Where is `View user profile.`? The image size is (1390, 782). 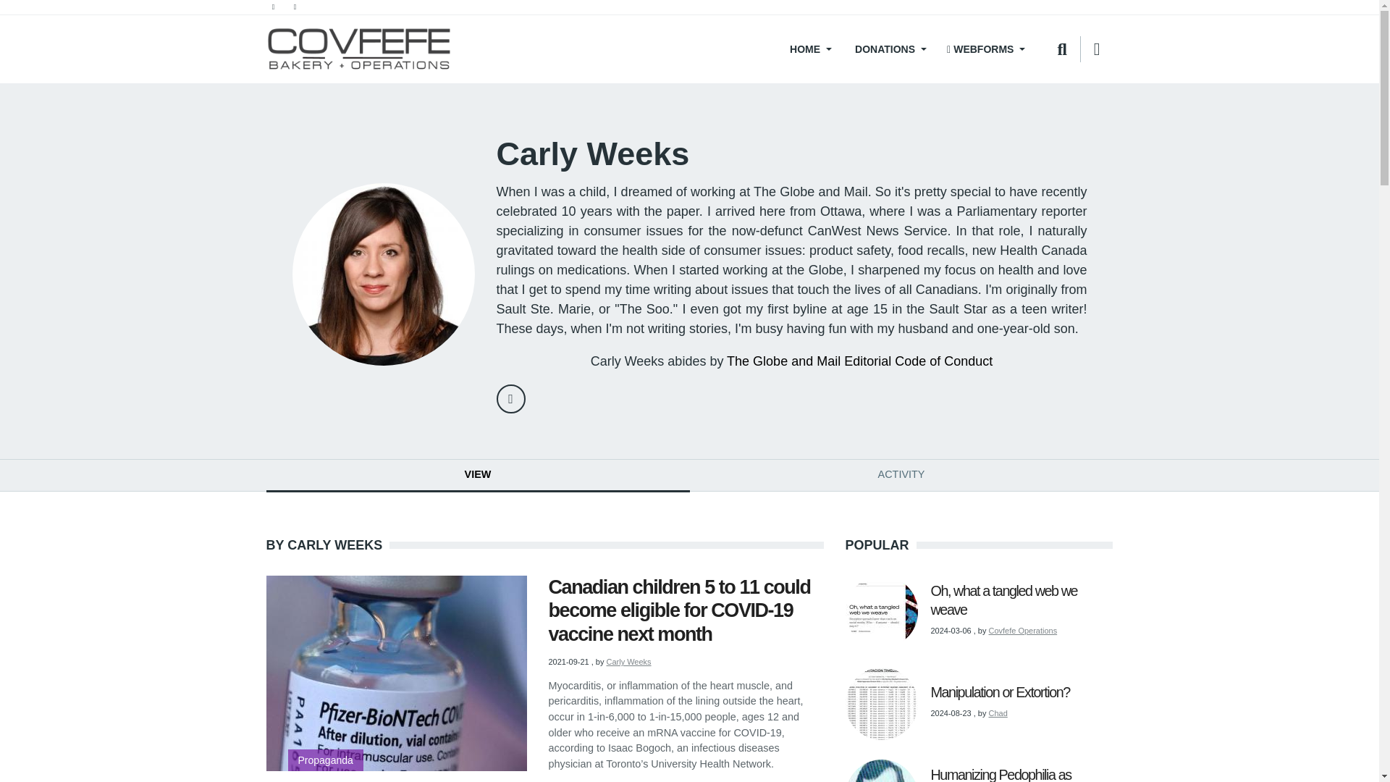 View user profile. is located at coordinates (998, 712).